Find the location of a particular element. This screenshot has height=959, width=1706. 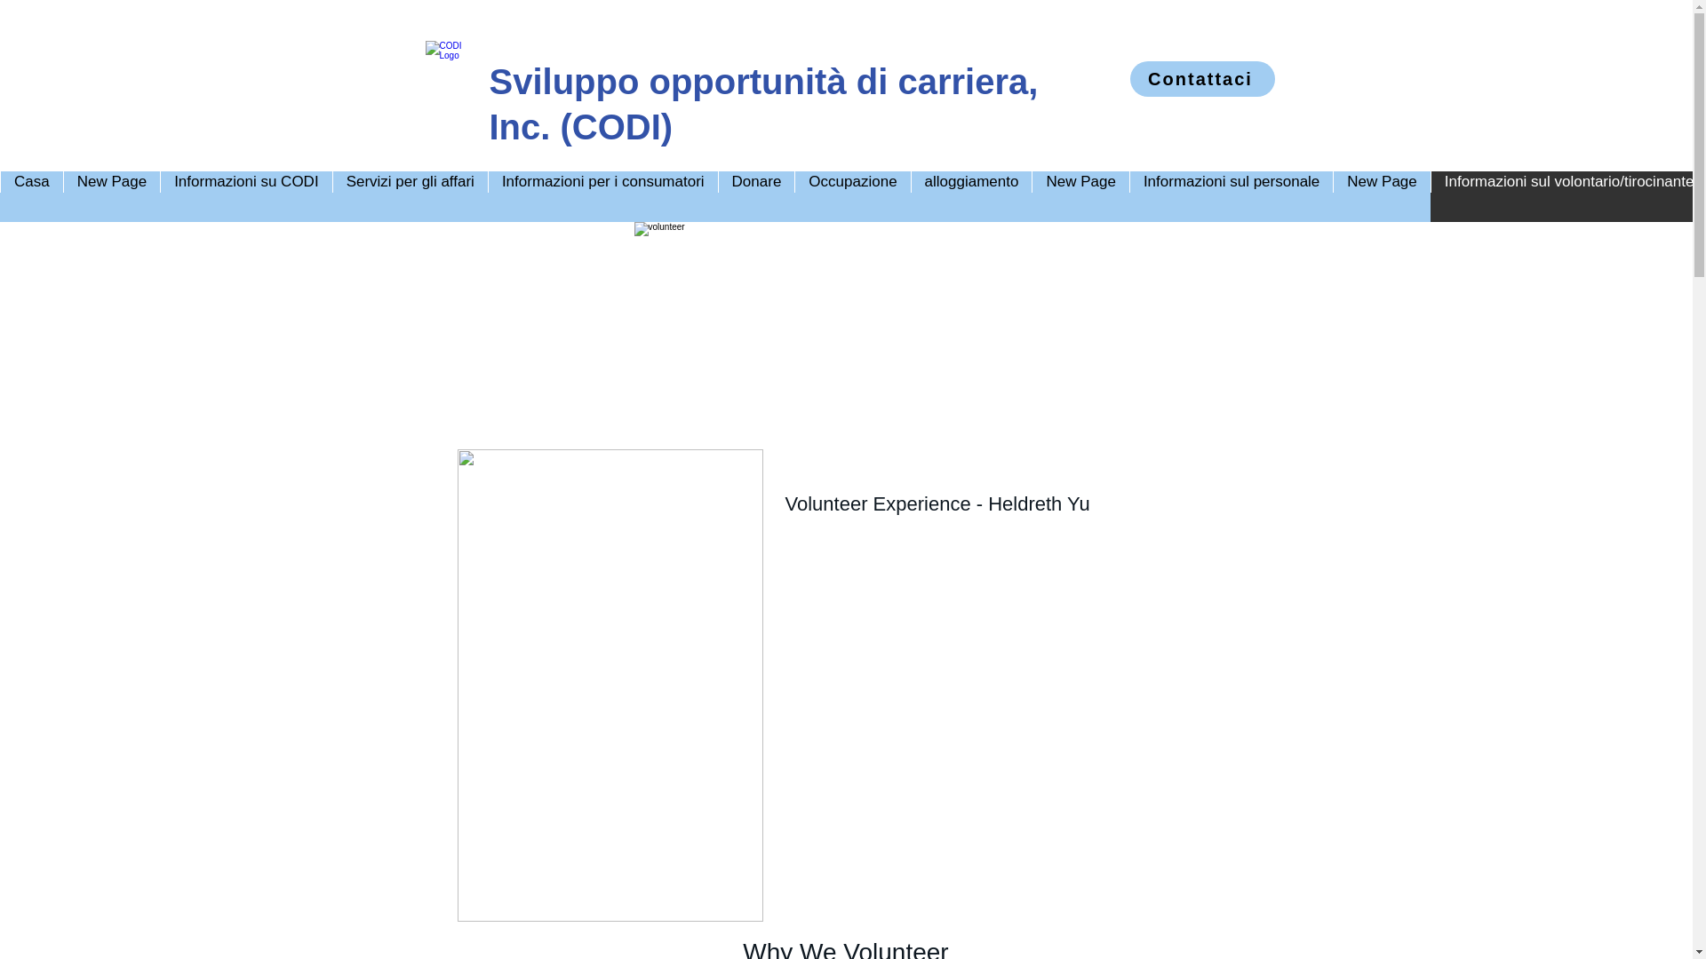

Informazioni su CODI is located at coordinates (246, 196).